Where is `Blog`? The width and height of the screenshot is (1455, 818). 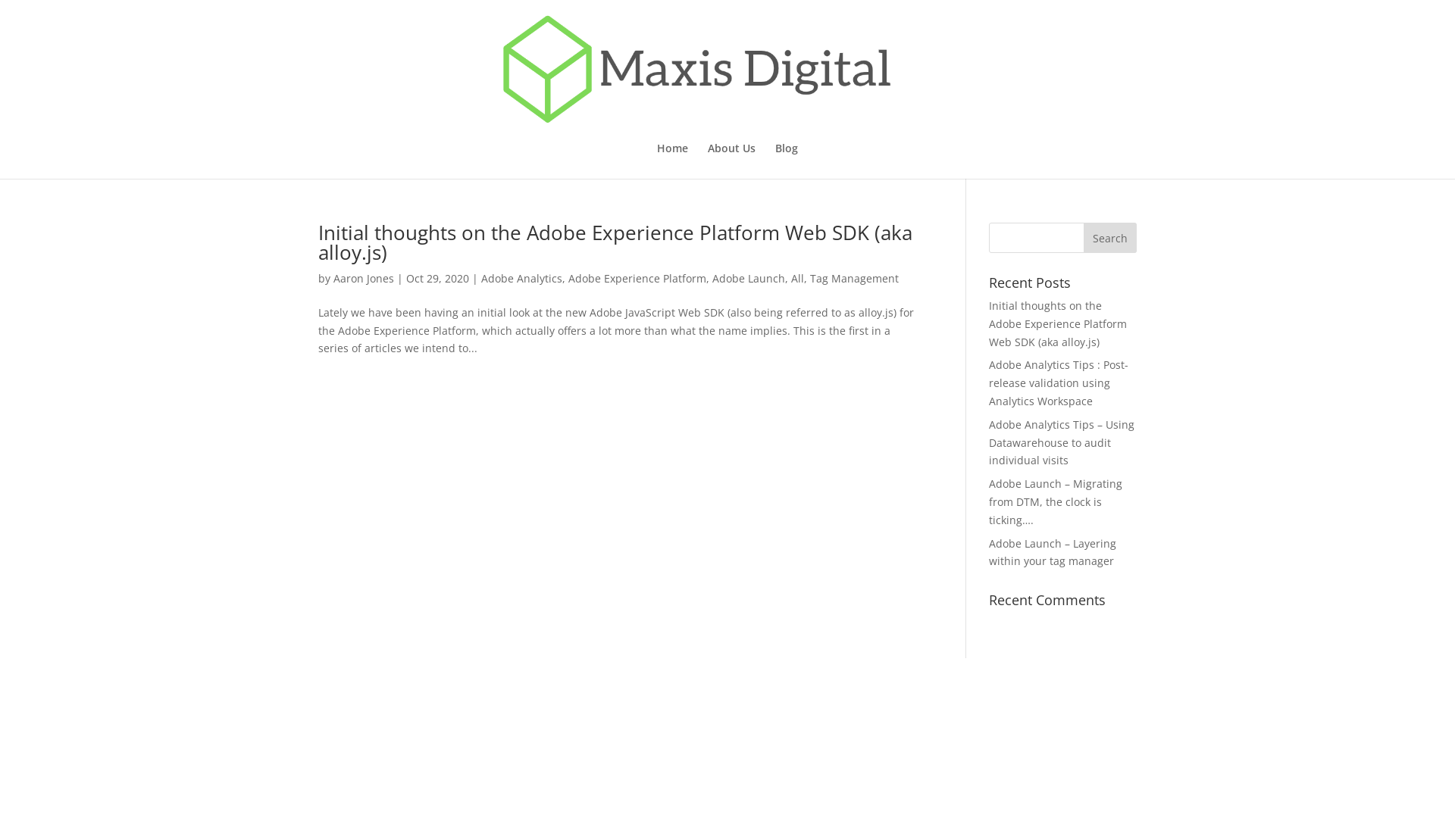
Blog is located at coordinates (787, 161).